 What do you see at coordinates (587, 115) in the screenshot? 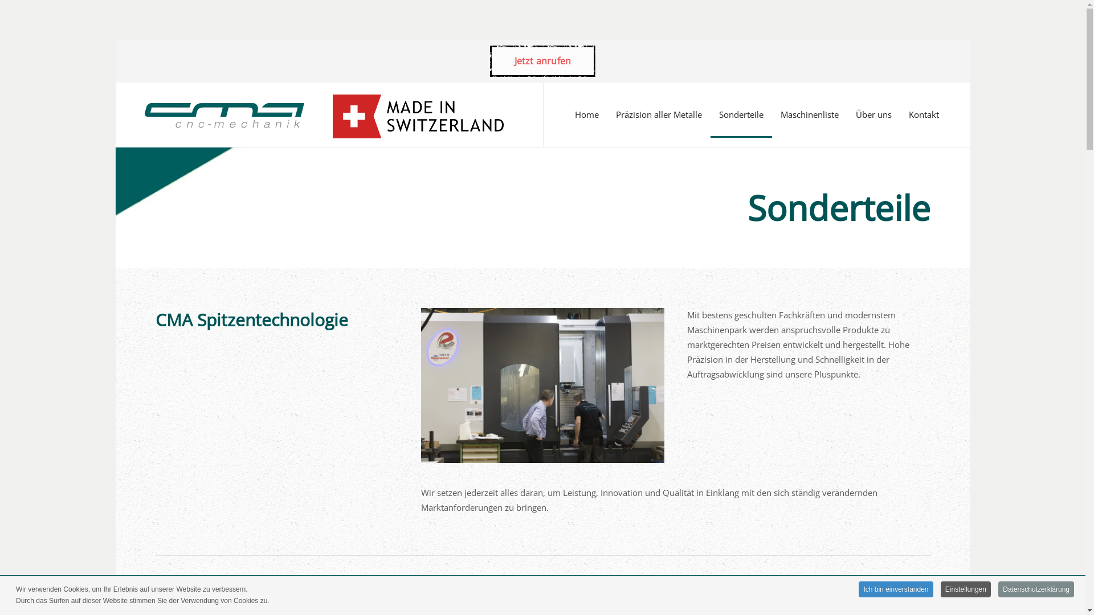
I see `Home` at bounding box center [587, 115].